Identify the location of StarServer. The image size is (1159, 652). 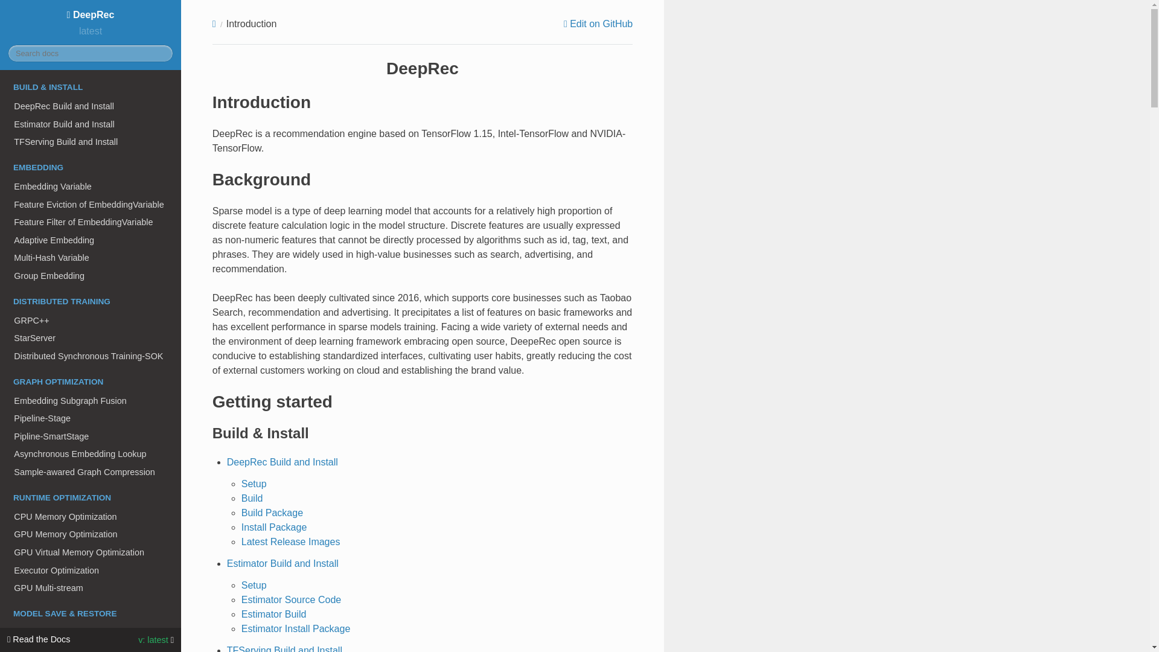
(91, 338).